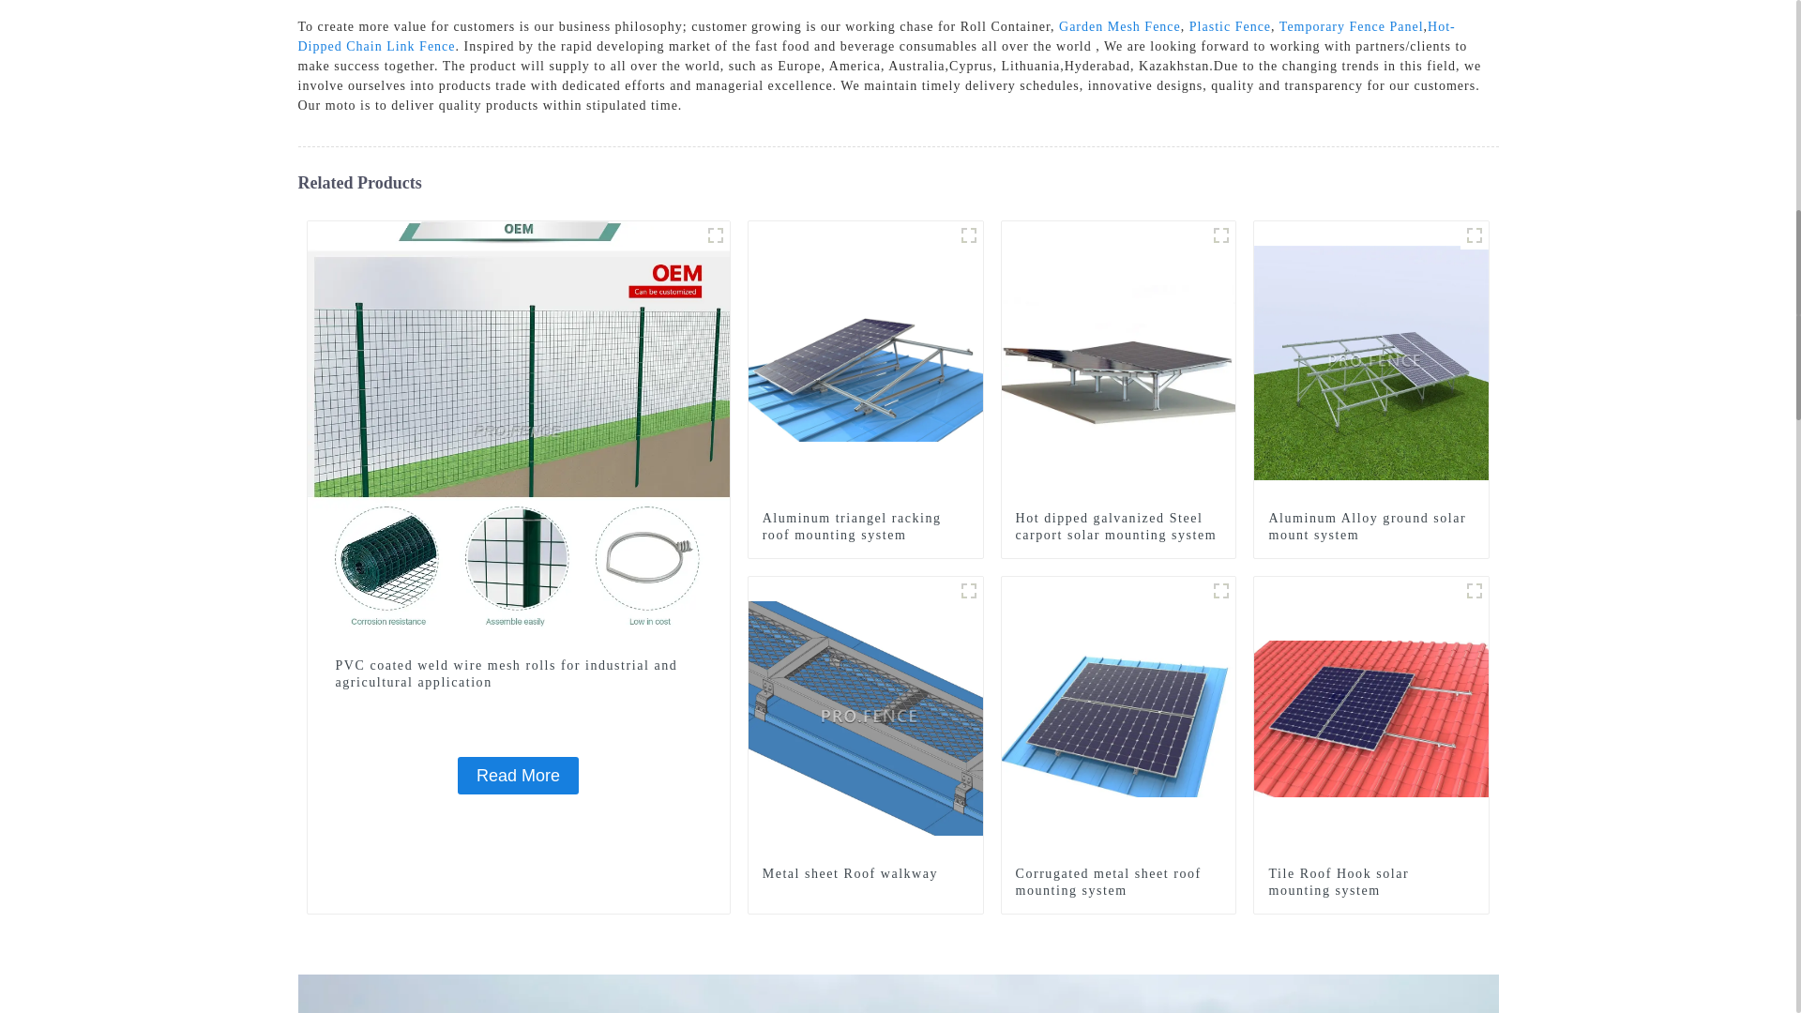 This screenshot has width=1801, height=1013. What do you see at coordinates (1475, 234) in the screenshot?
I see `aluminum alloy mount system` at bounding box center [1475, 234].